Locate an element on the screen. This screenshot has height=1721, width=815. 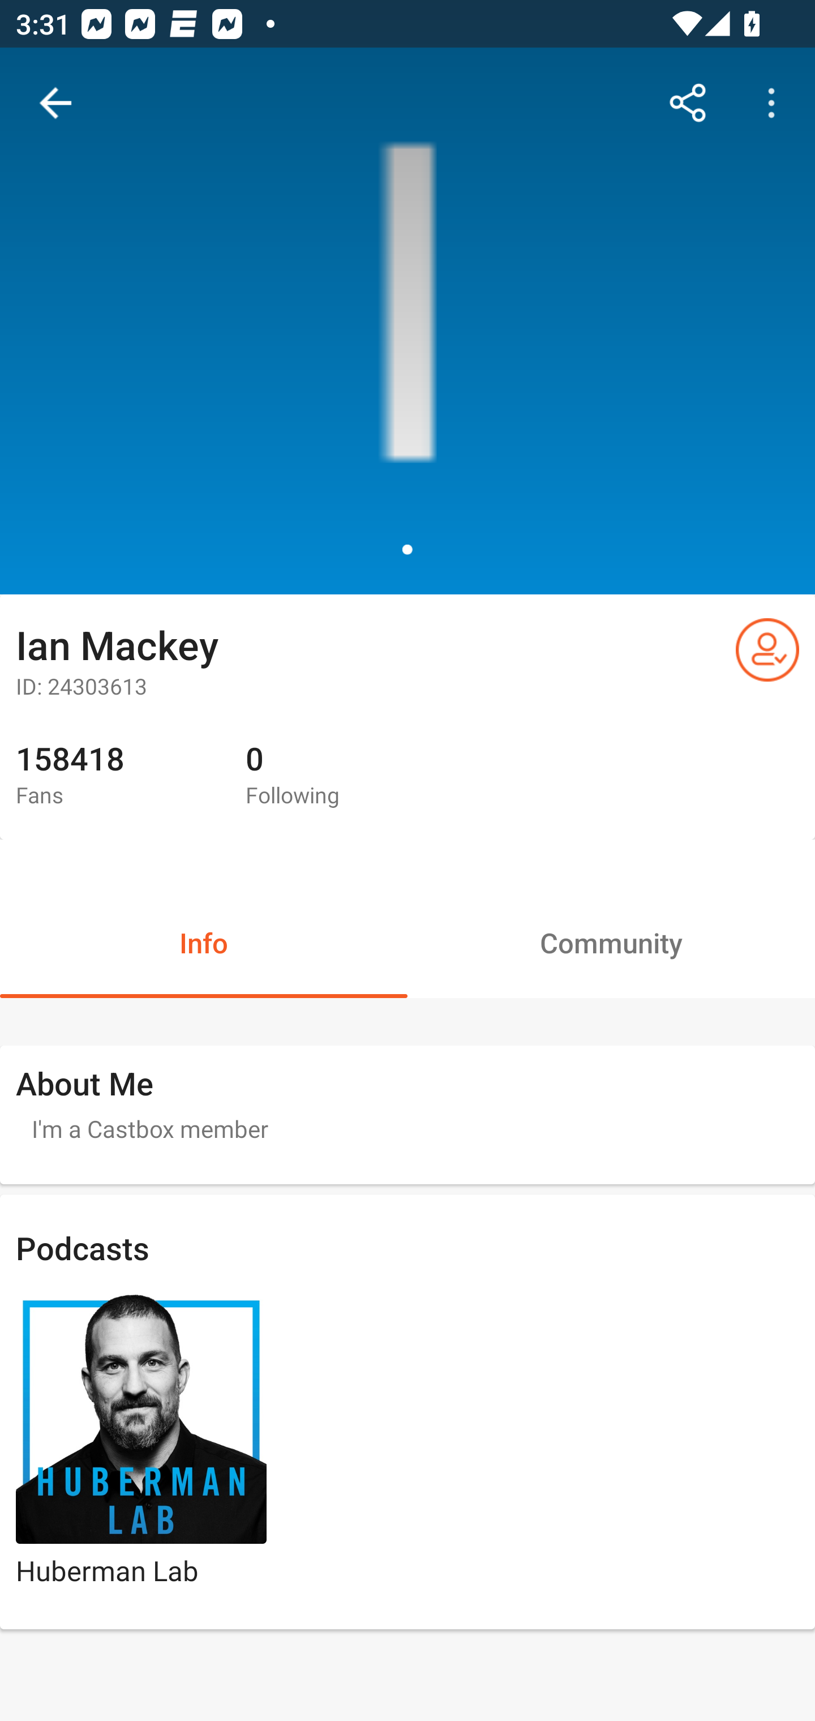
Huberman Lab is located at coordinates (141, 1457).